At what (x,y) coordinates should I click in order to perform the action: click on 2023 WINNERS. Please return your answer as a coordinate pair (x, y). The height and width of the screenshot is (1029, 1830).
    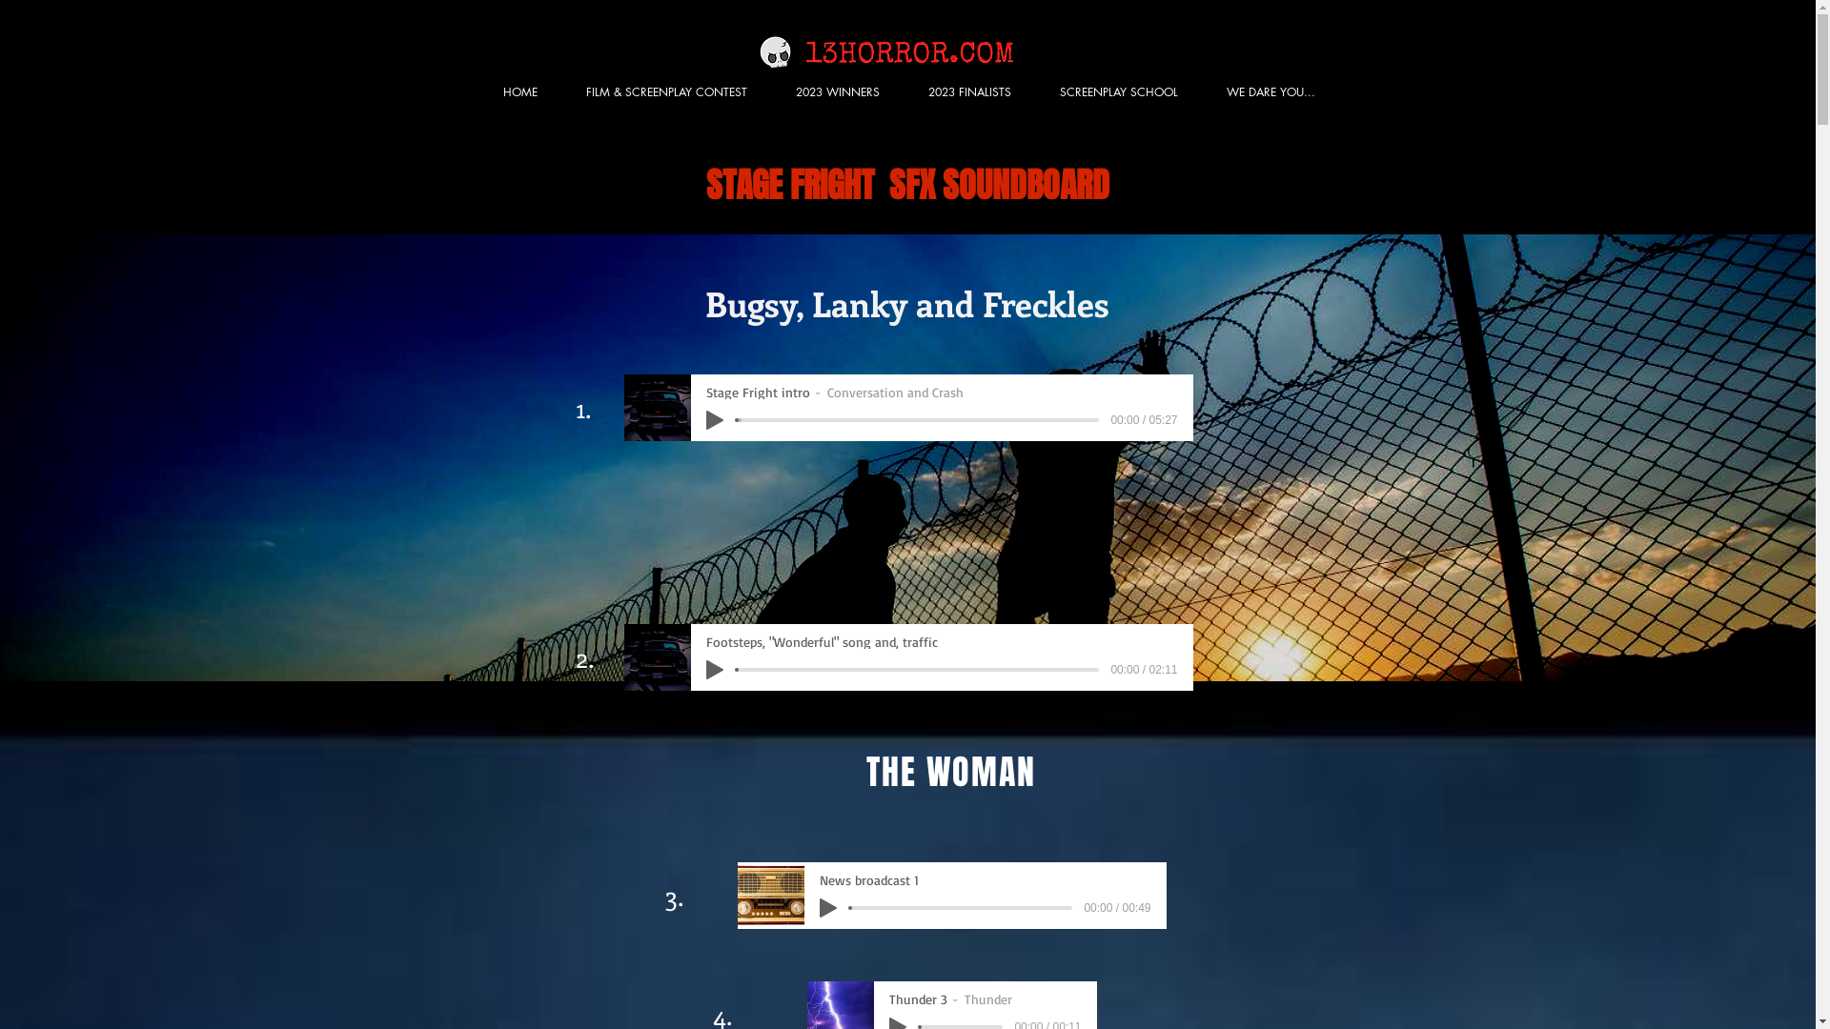
    Looking at the image, I should click on (839, 91).